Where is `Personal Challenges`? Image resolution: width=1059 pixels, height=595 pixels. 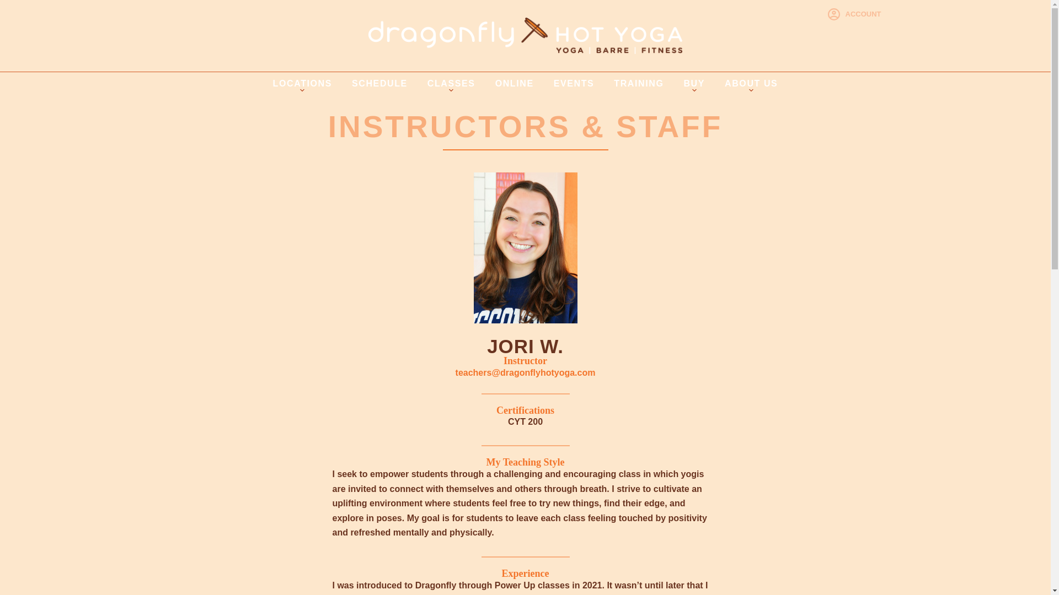
Personal Challenges is located at coordinates (525, 131).